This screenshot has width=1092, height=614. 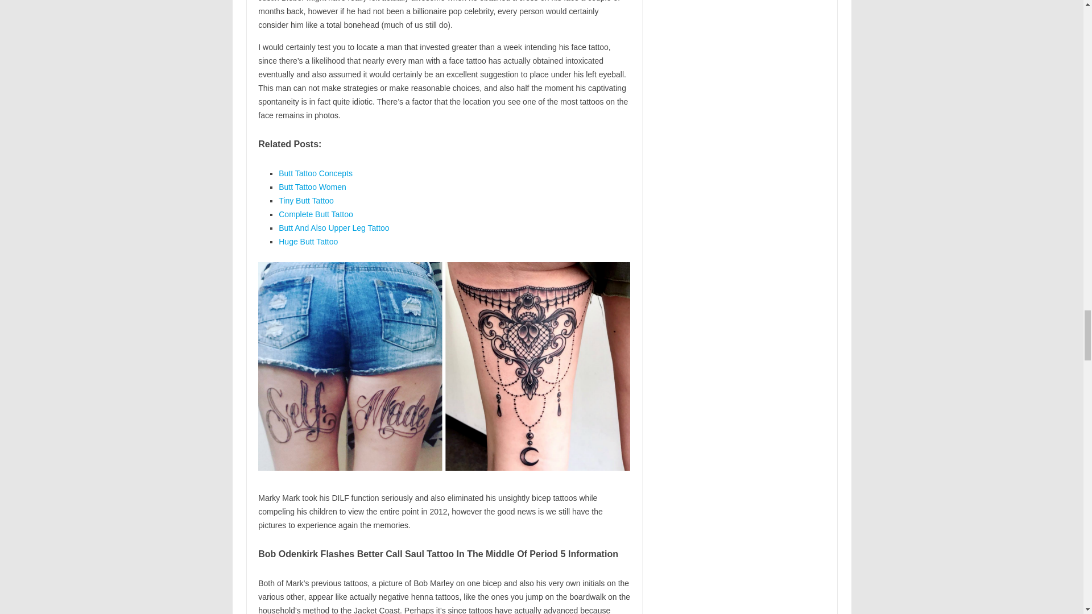 I want to click on Butt Tattoo Concepts, so click(x=315, y=173).